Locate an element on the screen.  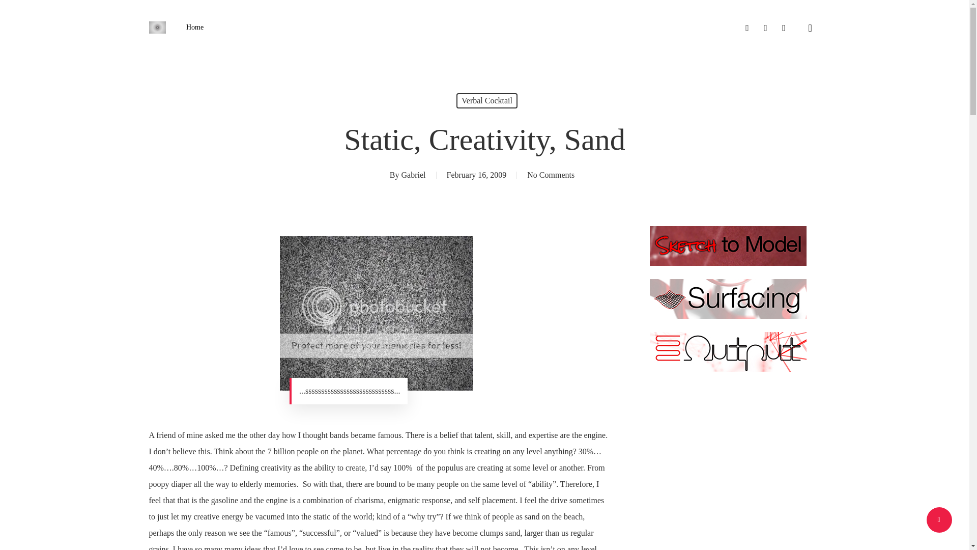
Gabriel is located at coordinates (414, 175).